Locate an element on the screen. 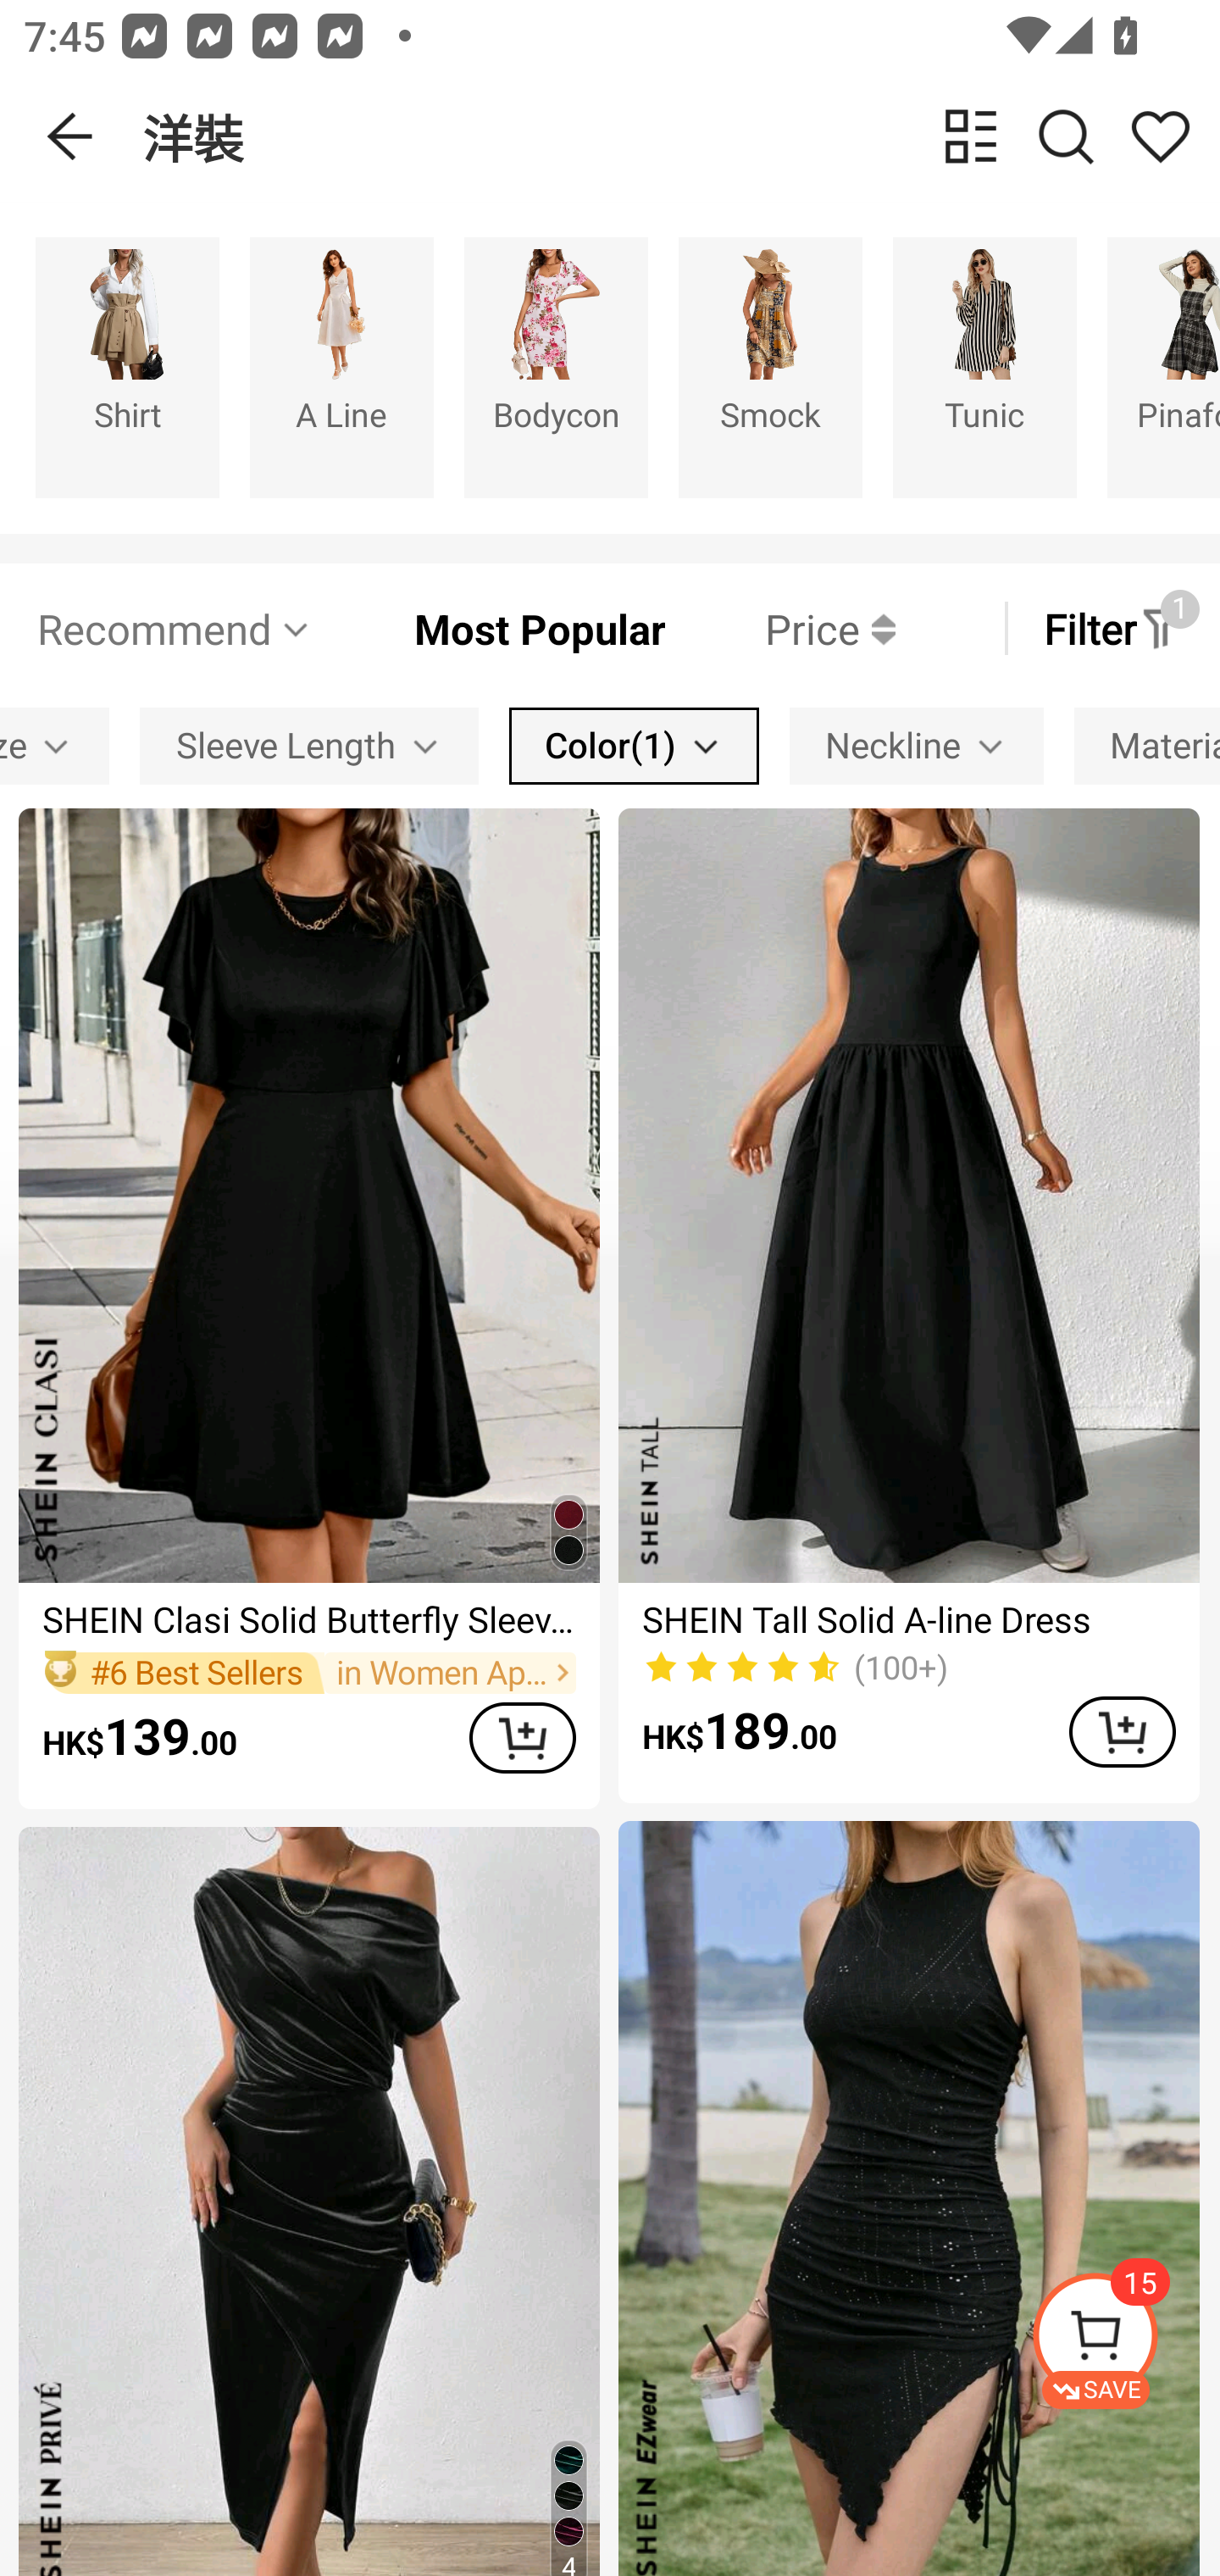 Image resolution: width=1220 pixels, height=2576 pixels. Sleeve Length is located at coordinates (308, 747).